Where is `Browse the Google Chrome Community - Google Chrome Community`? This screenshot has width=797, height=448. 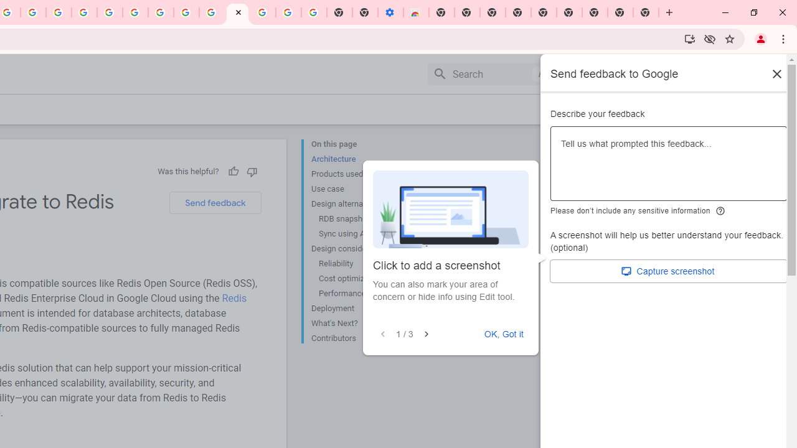
Browse the Google Chrome Community - Google Chrome Community is located at coordinates (212, 12).